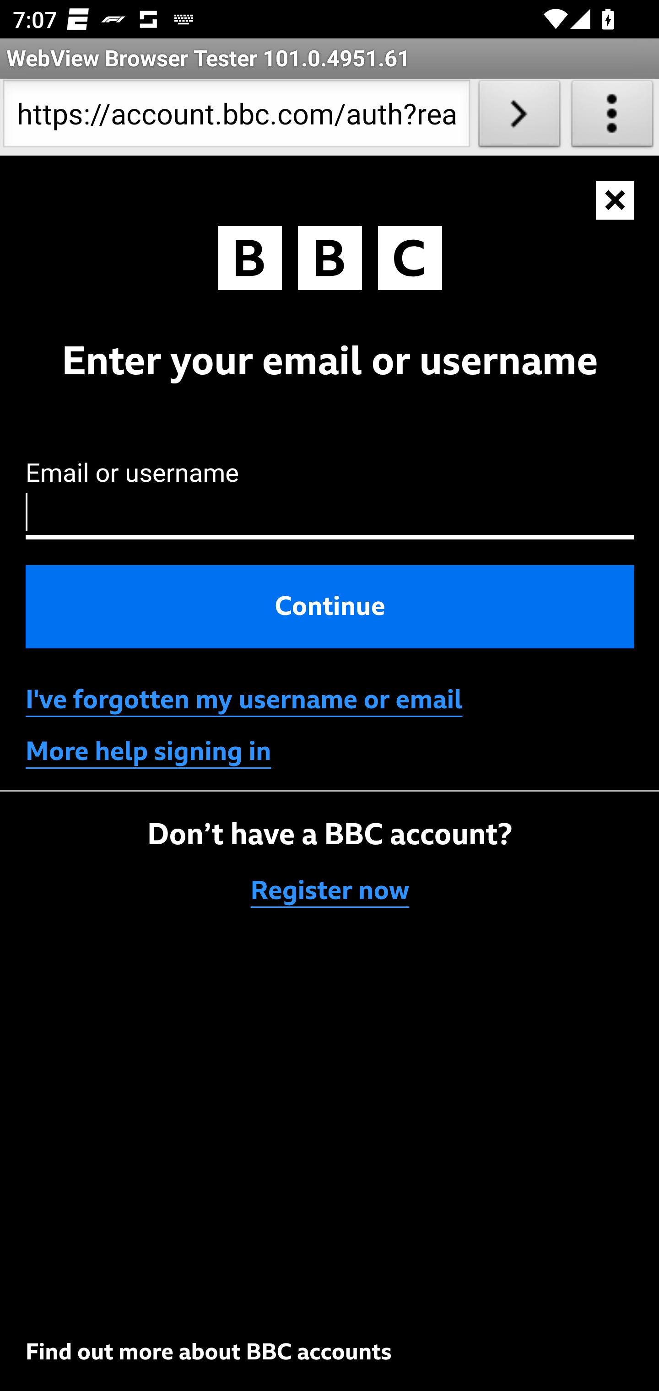 The height and width of the screenshot is (1391, 659). Describe the element at coordinates (149, 752) in the screenshot. I see `More help signing in` at that location.